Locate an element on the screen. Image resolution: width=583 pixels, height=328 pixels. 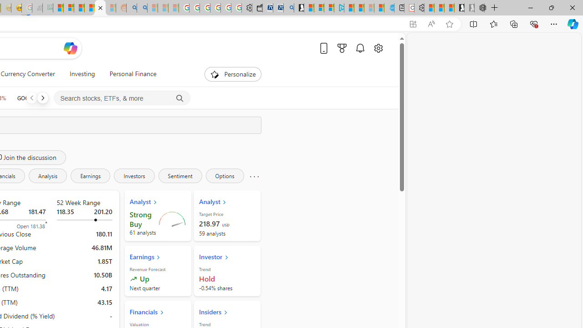
Wallet is located at coordinates (257, 8).